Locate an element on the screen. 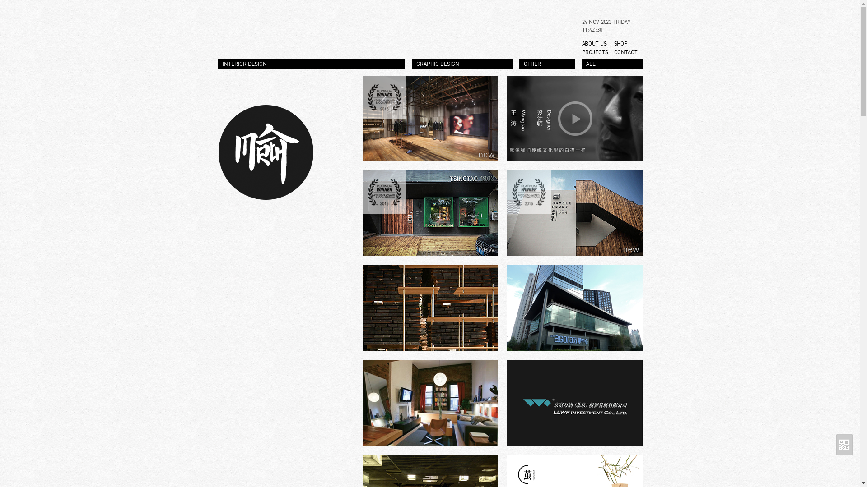  ALL is located at coordinates (617, 65).